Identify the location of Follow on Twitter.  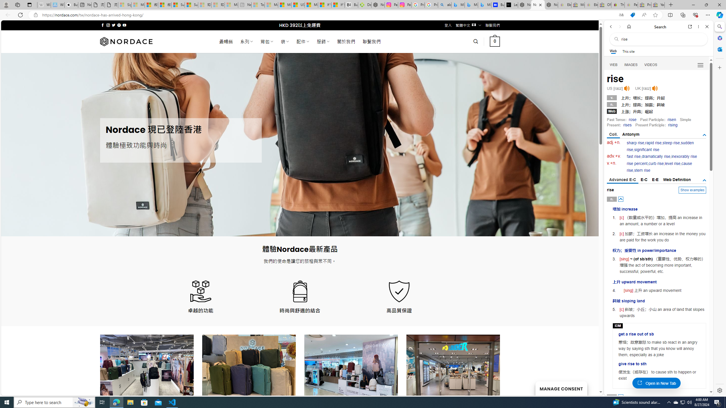
(113, 25).